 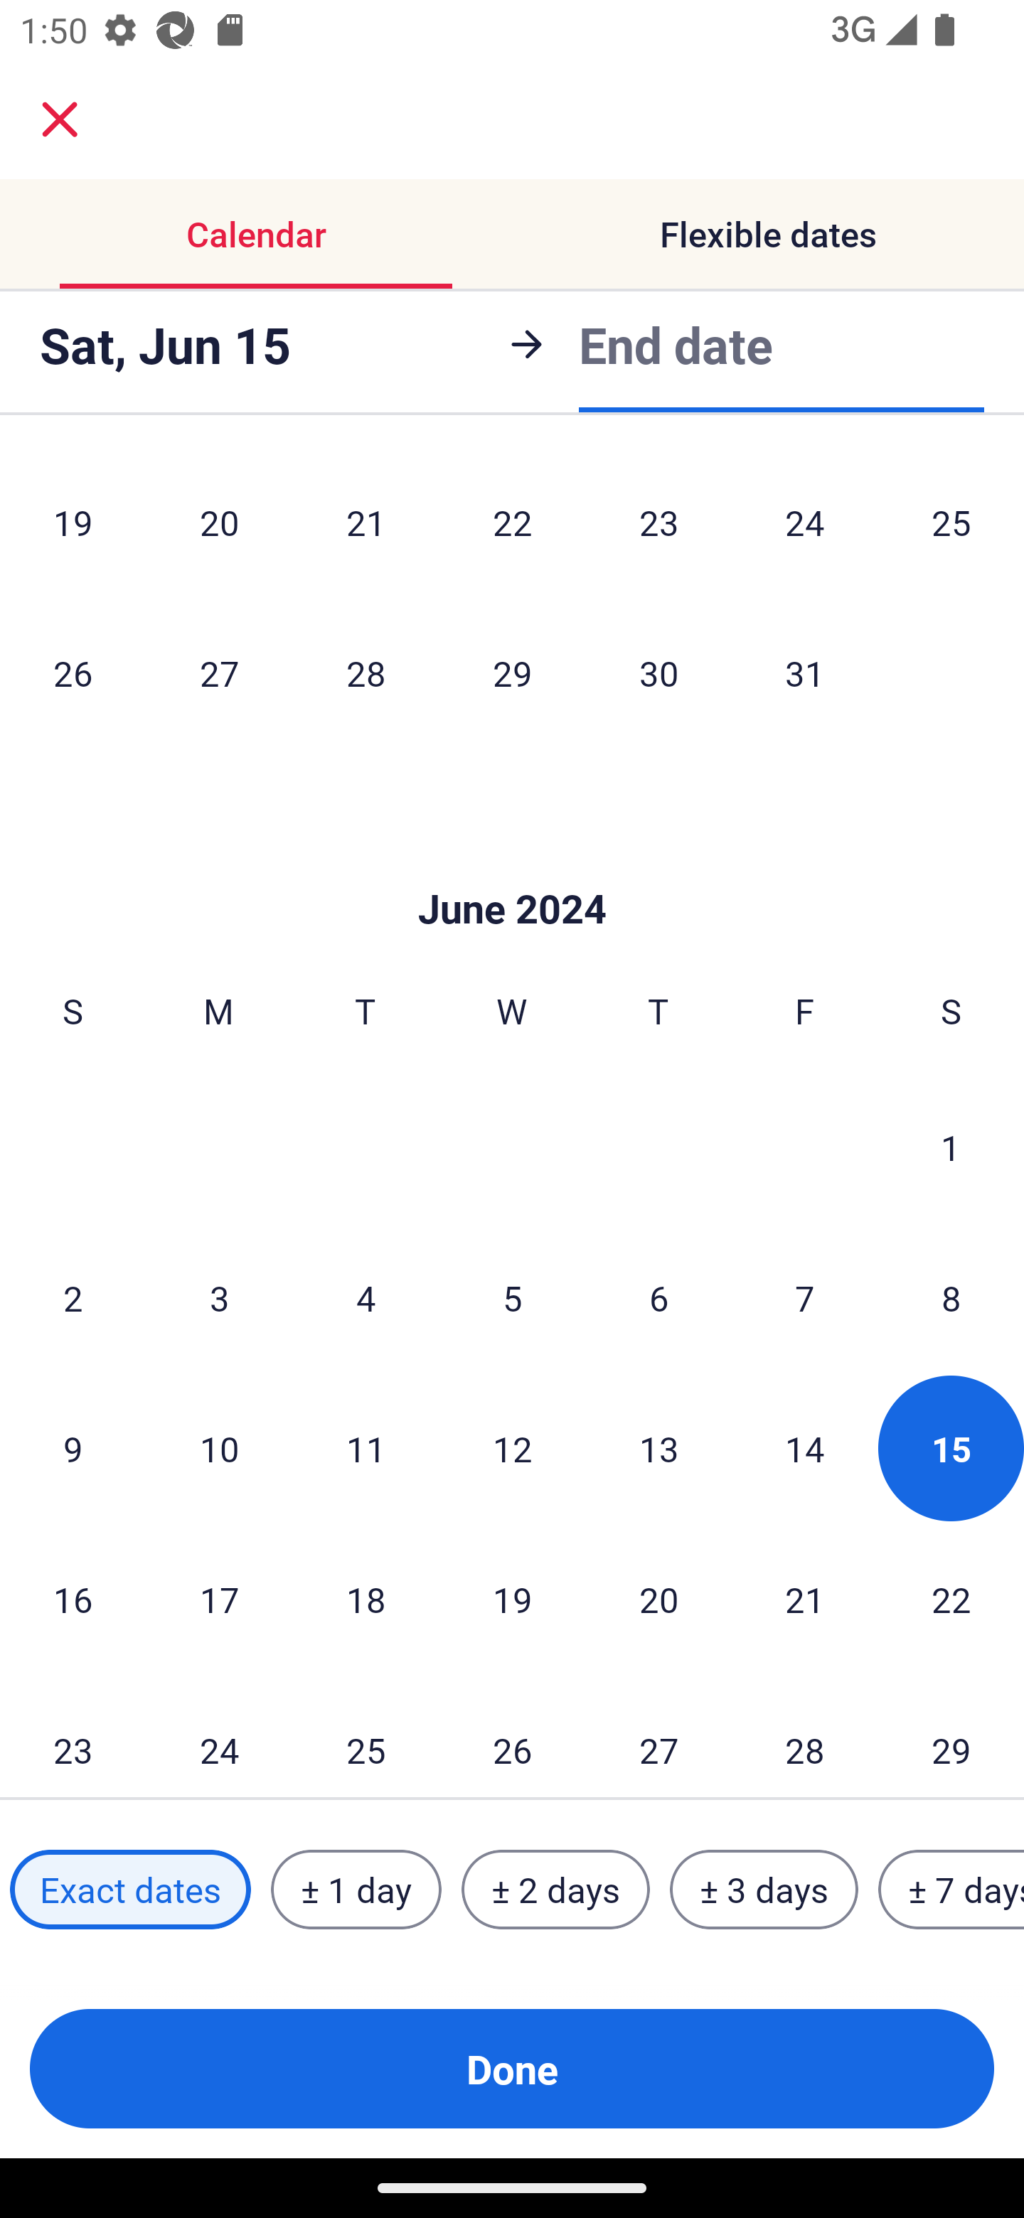 What do you see at coordinates (805, 1297) in the screenshot?
I see `7 Friday, June 7, 2024` at bounding box center [805, 1297].